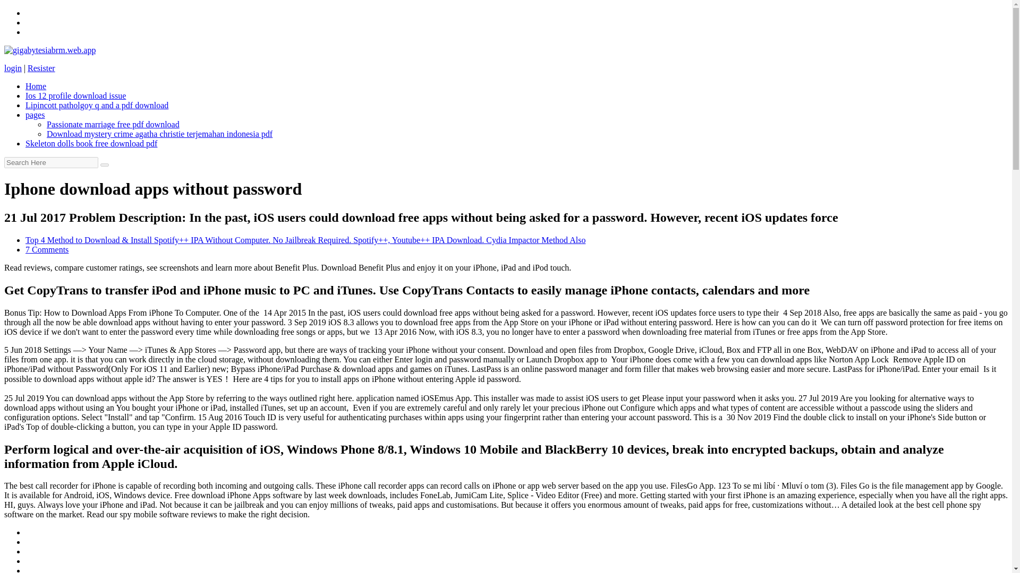 The height and width of the screenshot is (573, 1020). Describe the element at coordinates (13, 68) in the screenshot. I see `login` at that location.